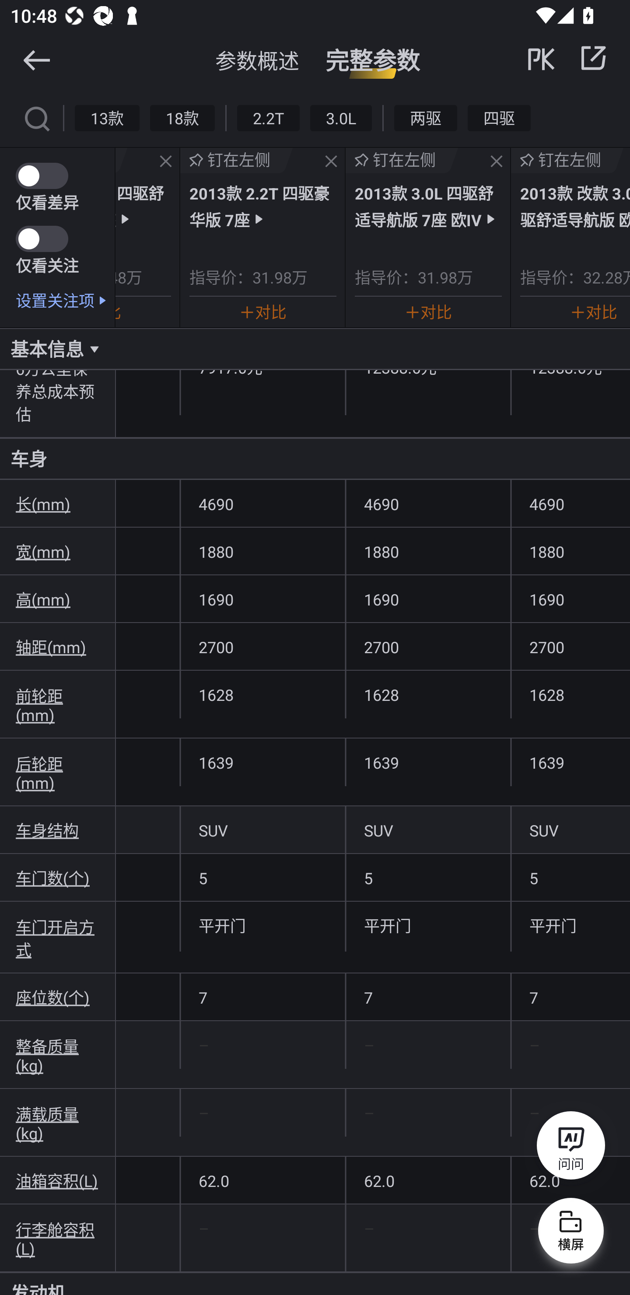 Image resolution: width=630 pixels, height=1295 pixels. What do you see at coordinates (118, 311) in the screenshot?
I see `对比` at bounding box center [118, 311].